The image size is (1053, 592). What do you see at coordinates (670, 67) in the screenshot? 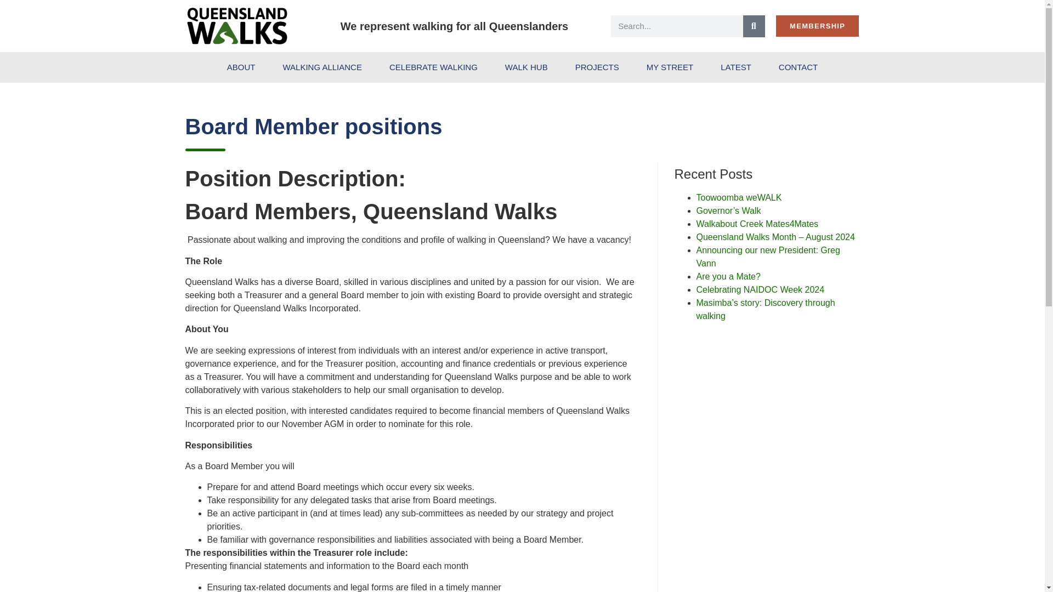
I see `MY STREET` at bounding box center [670, 67].